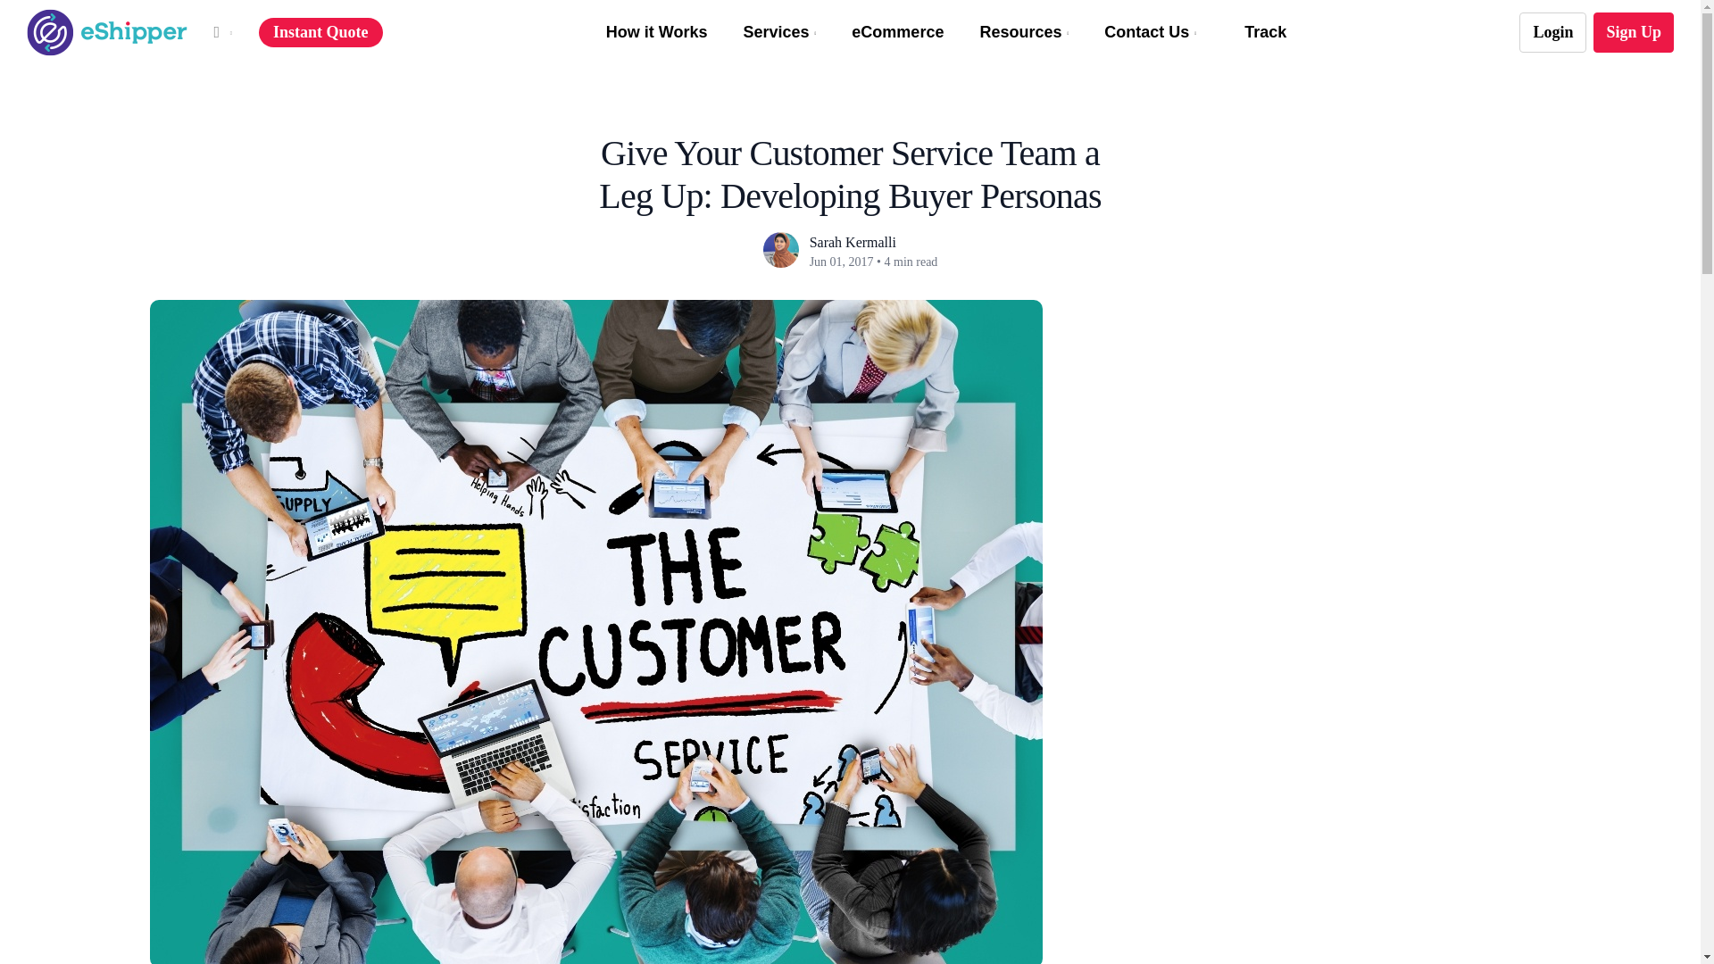 Image resolution: width=1714 pixels, height=964 pixels. Describe the element at coordinates (1150, 32) in the screenshot. I see `Contact Us` at that location.